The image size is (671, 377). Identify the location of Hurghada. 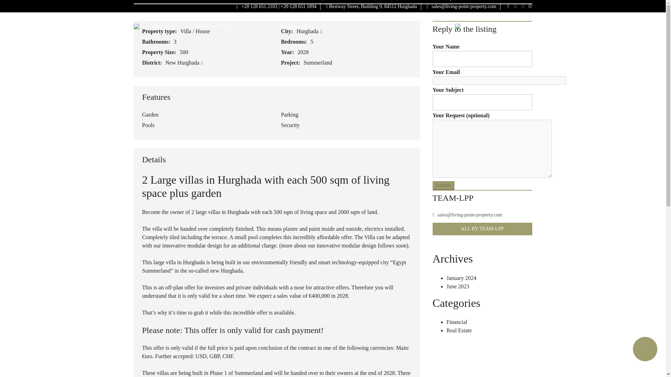
(309, 31).